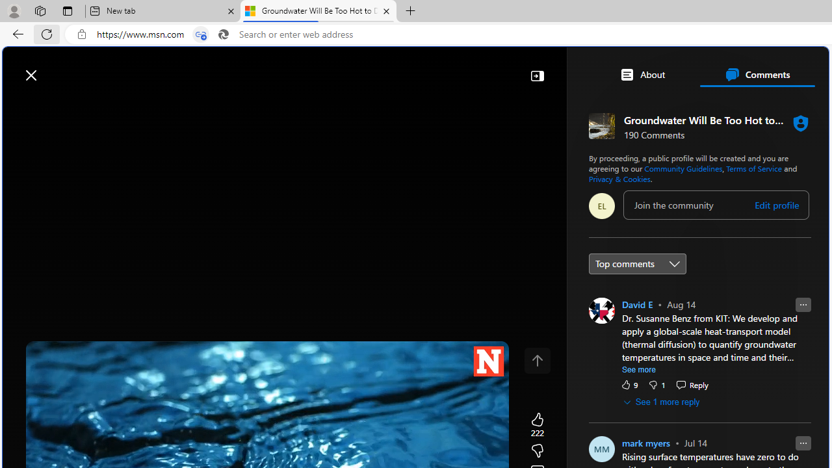 The image size is (832, 468). What do you see at coordinates (223, 34) in the screenshot?
I see `Search icon` at bounding box center [223, 34].